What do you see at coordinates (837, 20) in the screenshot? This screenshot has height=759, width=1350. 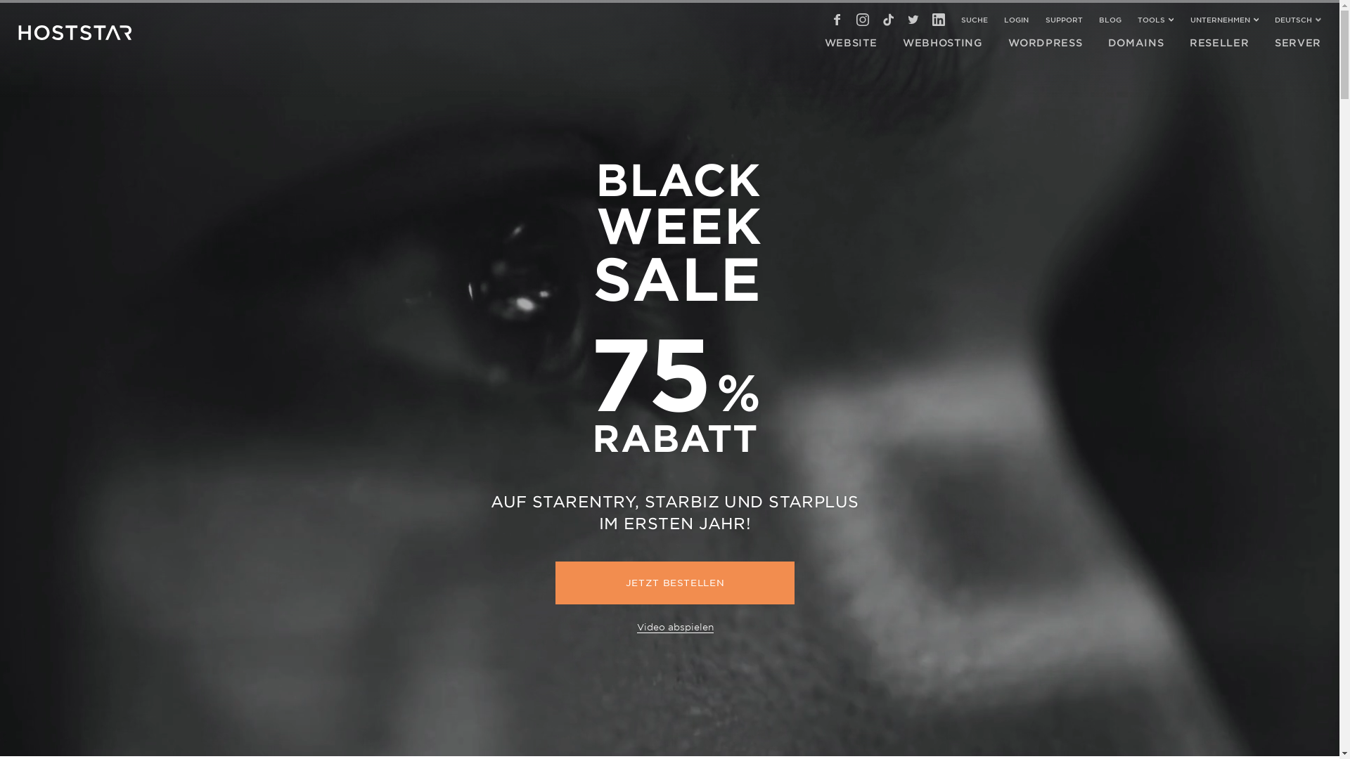 I see `hs-icon-facebook` at bounding box center [837, 20].